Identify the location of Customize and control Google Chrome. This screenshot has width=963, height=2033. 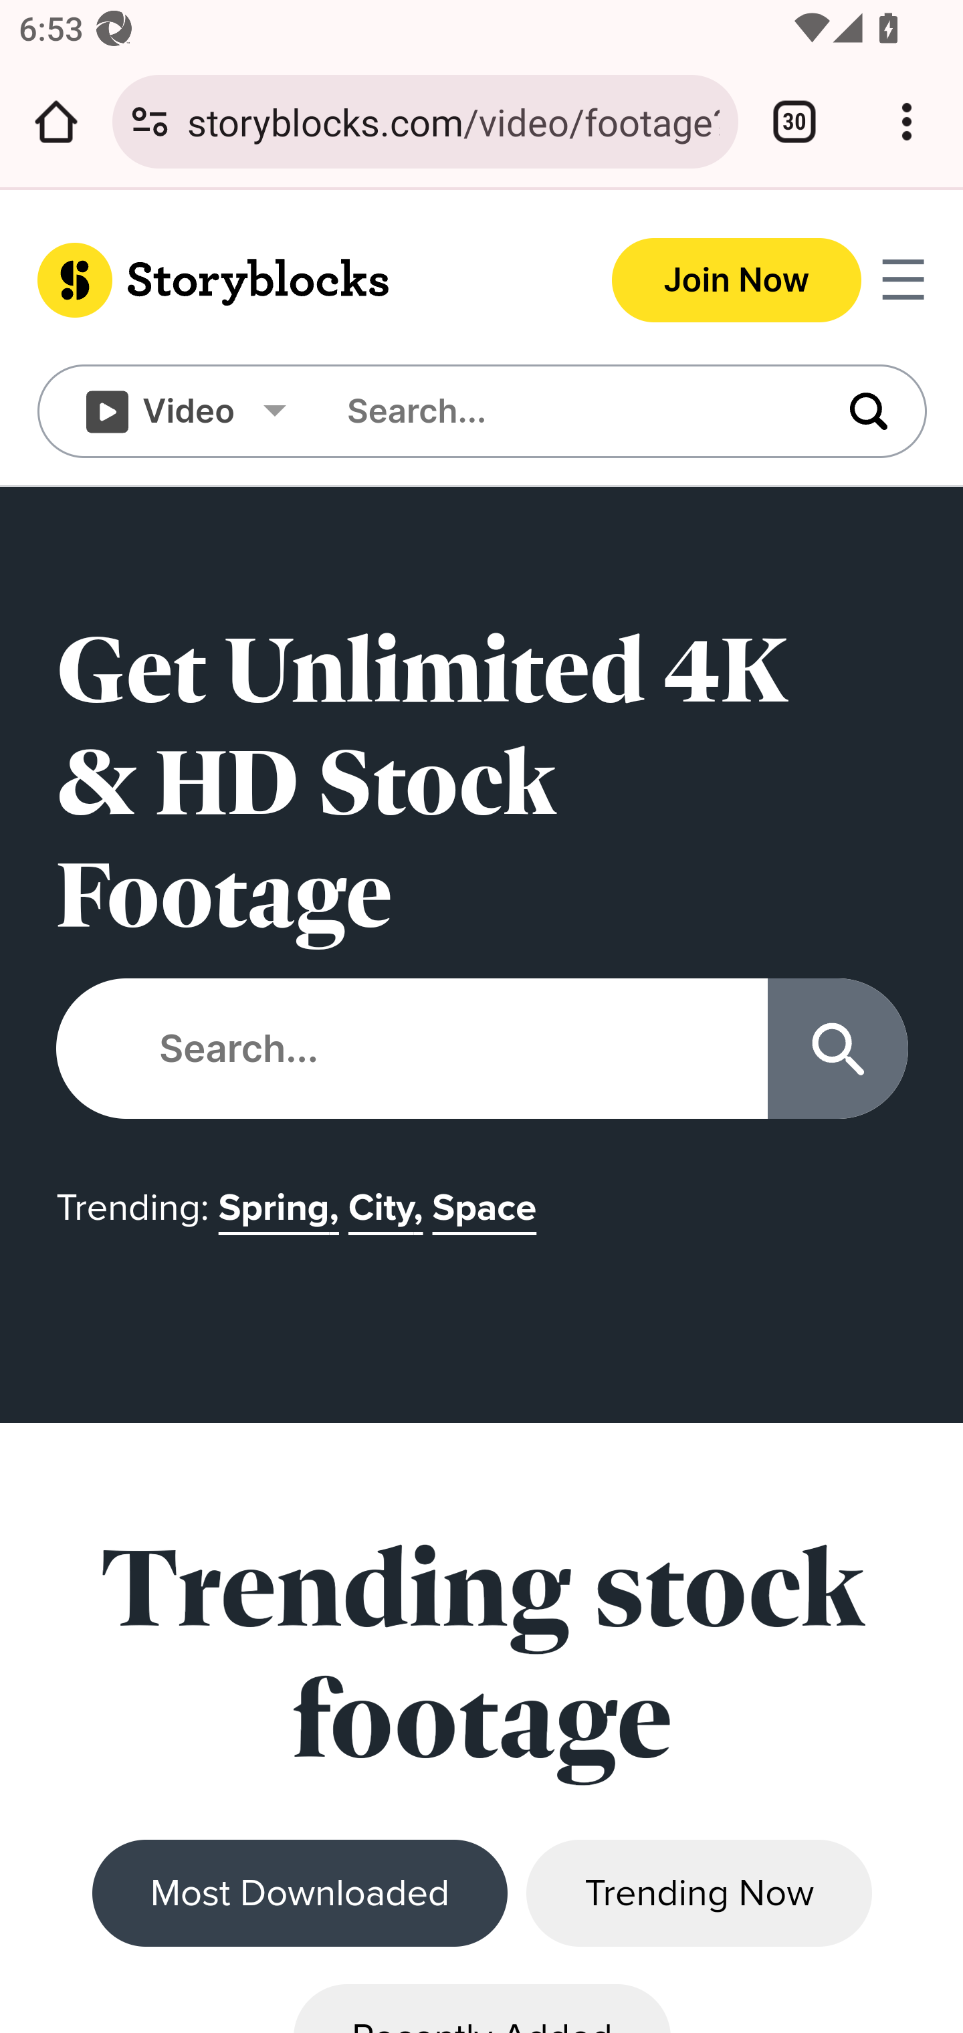
(907, 122).